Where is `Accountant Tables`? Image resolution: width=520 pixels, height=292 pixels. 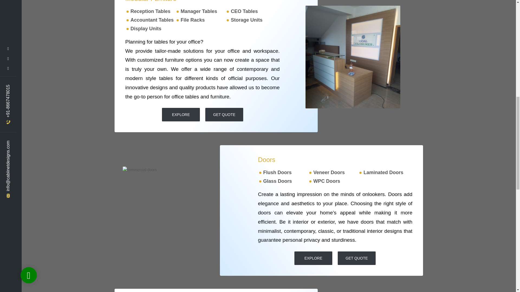
Accountant Tables is located at coordinates (152, 20).